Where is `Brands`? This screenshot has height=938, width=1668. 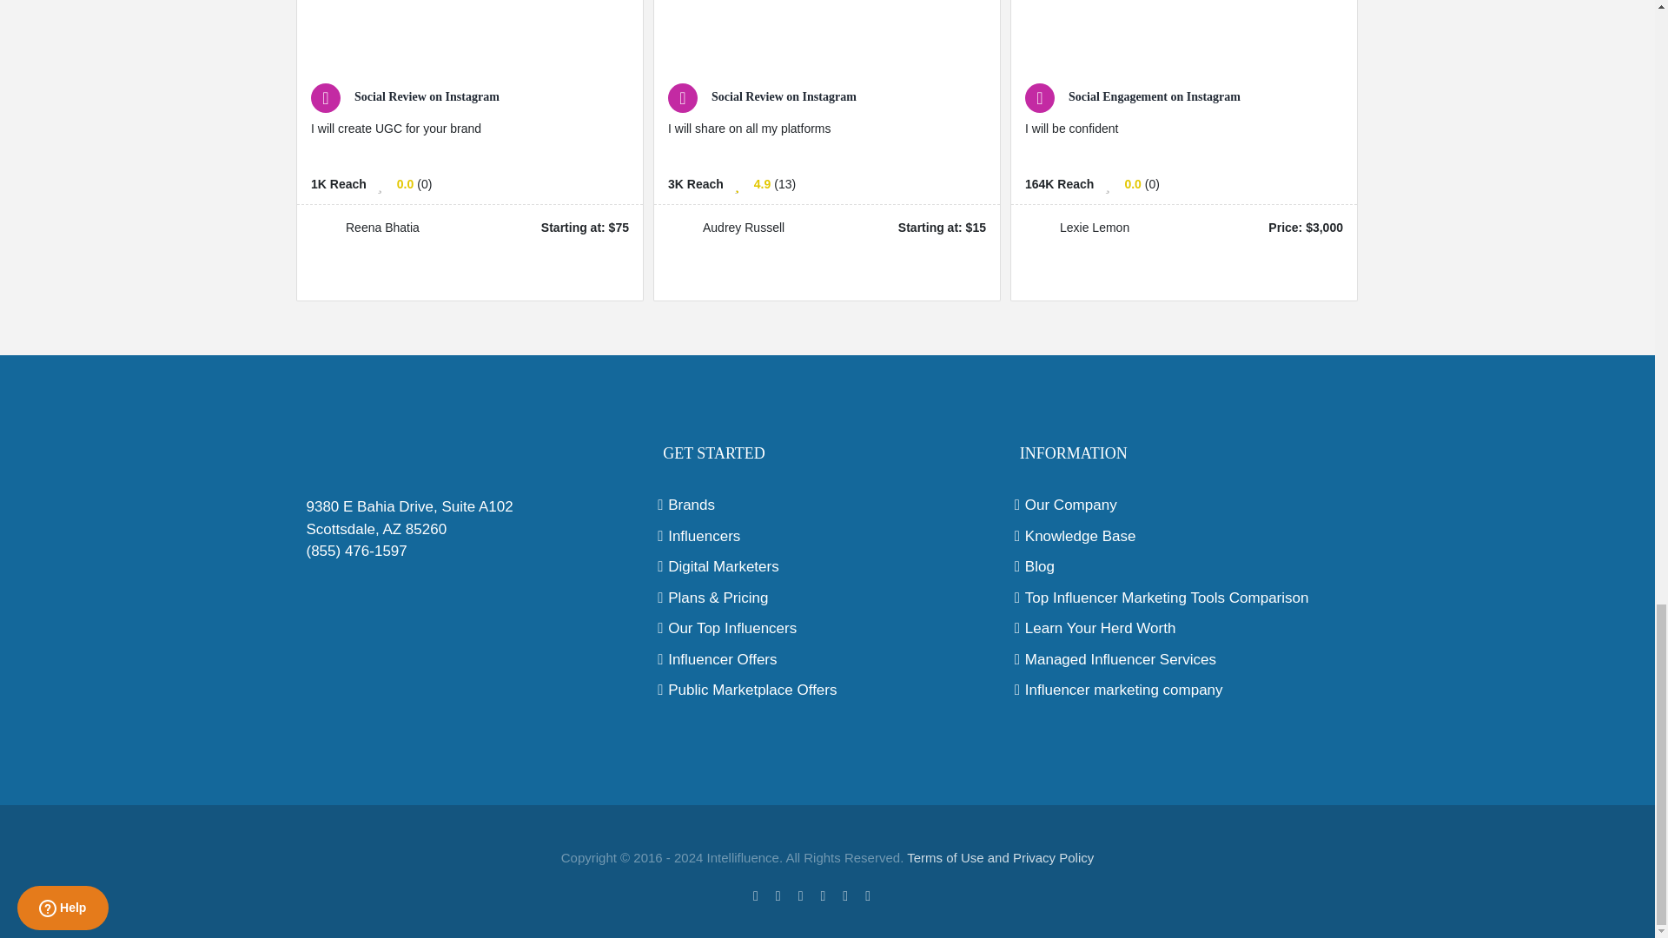
Brands is located at coordinates (827, 505).